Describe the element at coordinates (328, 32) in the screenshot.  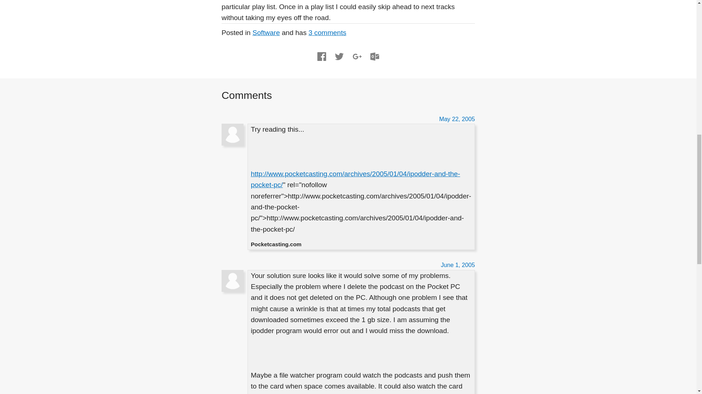
I see `Go to the comments section` at that location.